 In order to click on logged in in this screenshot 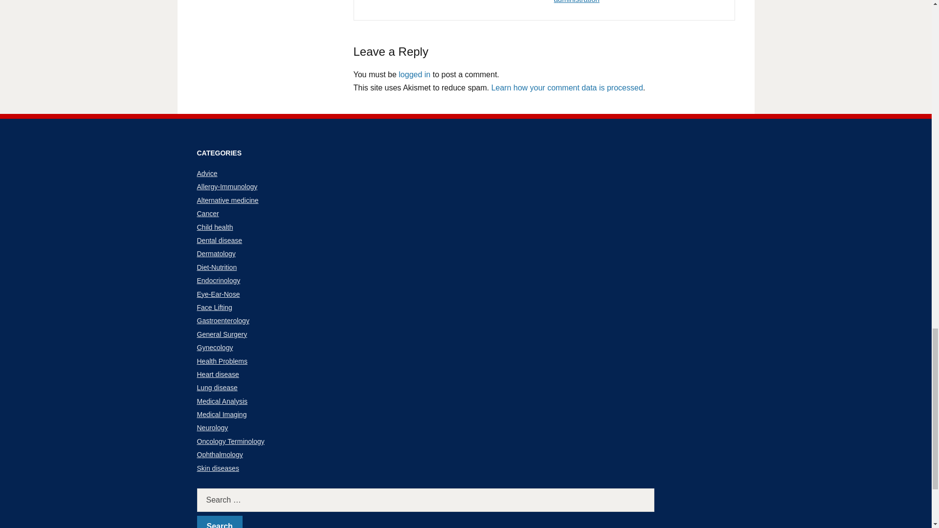, I will do `click(414, 74)`.